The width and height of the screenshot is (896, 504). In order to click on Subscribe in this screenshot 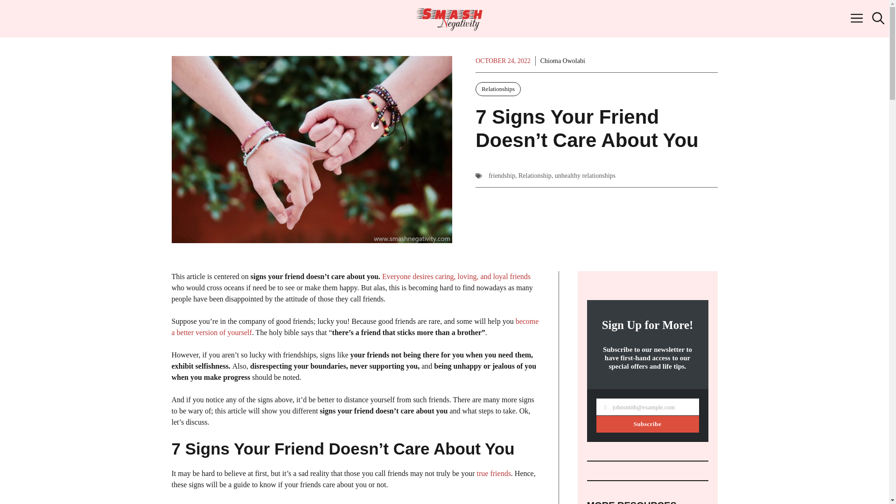, I will do `click(648, 424)`.